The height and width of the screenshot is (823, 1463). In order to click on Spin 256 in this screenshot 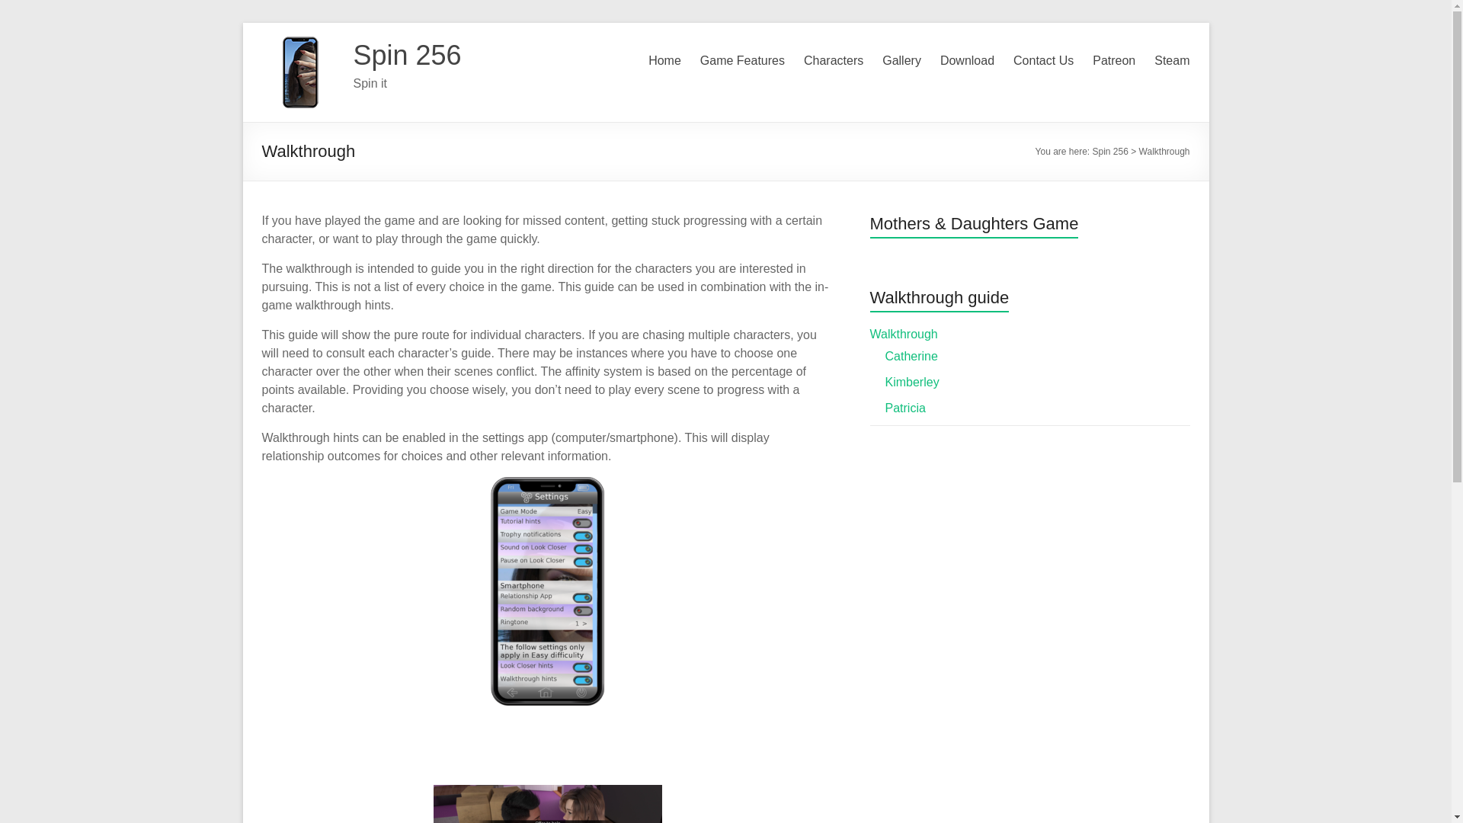, I will do `click(408, 55)`.